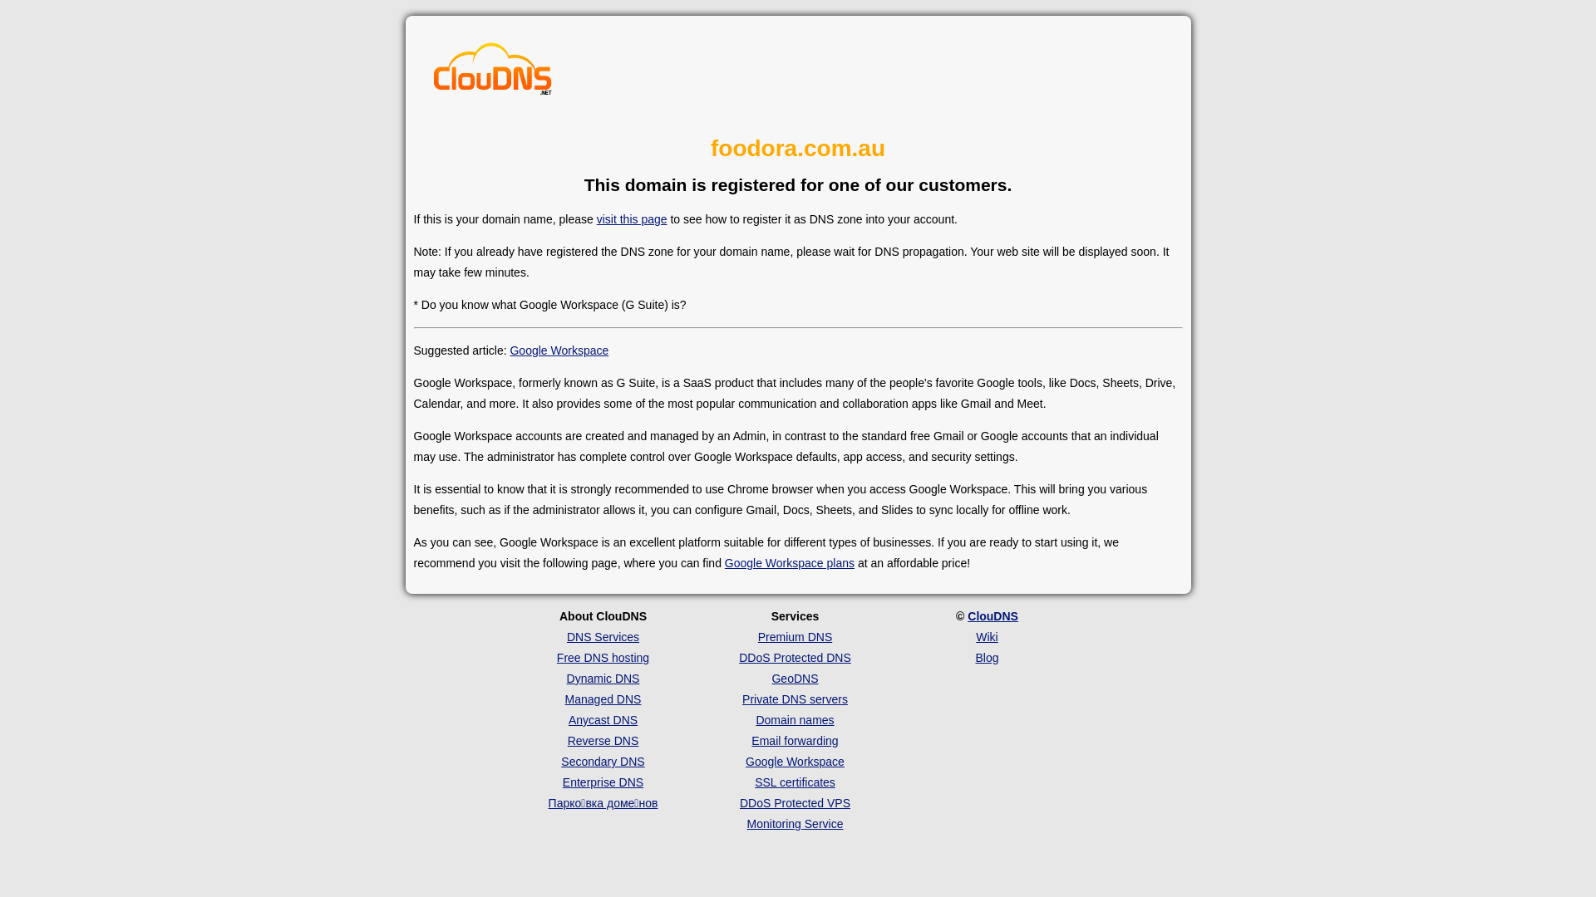  What do you see at coordinates (795, 636) in the screenshot?
I see `Premium DNS` at bounding box center [795, 636].